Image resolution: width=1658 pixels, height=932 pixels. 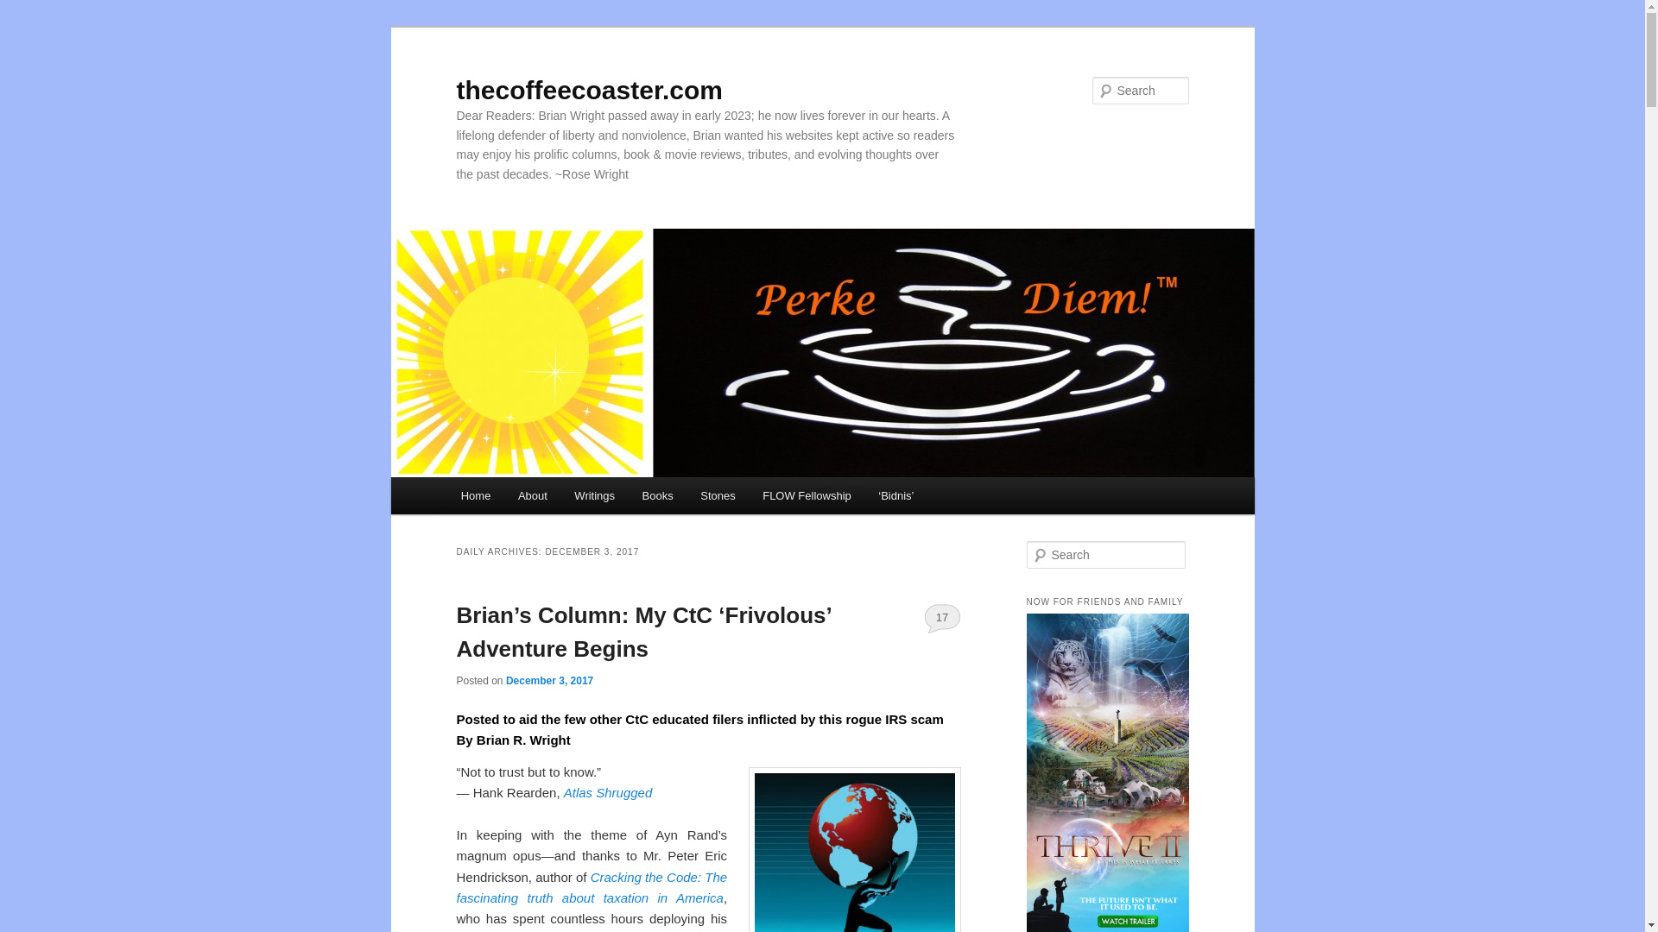 What do you see at coordinates (28, 9) in the screenshot?
I see `Search` at bounding box center [28, 9].